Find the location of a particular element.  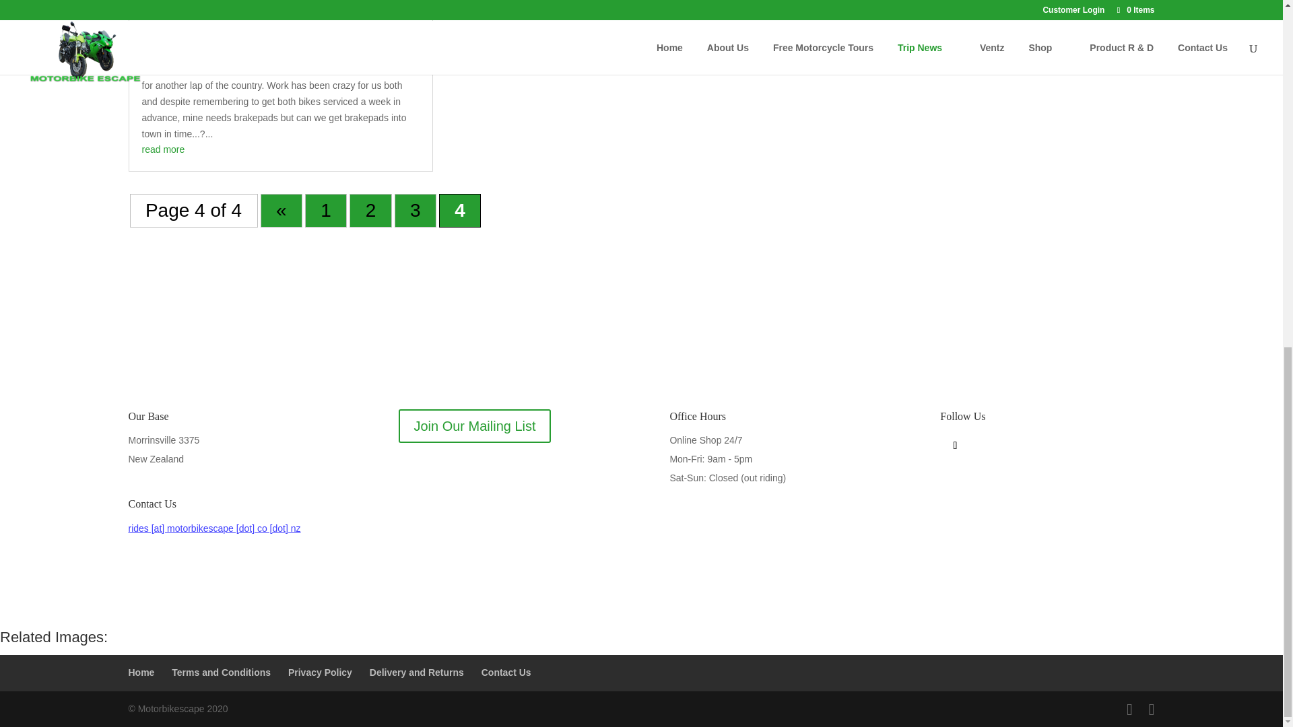

Iconic NZ is located at coordinates (167, 30).